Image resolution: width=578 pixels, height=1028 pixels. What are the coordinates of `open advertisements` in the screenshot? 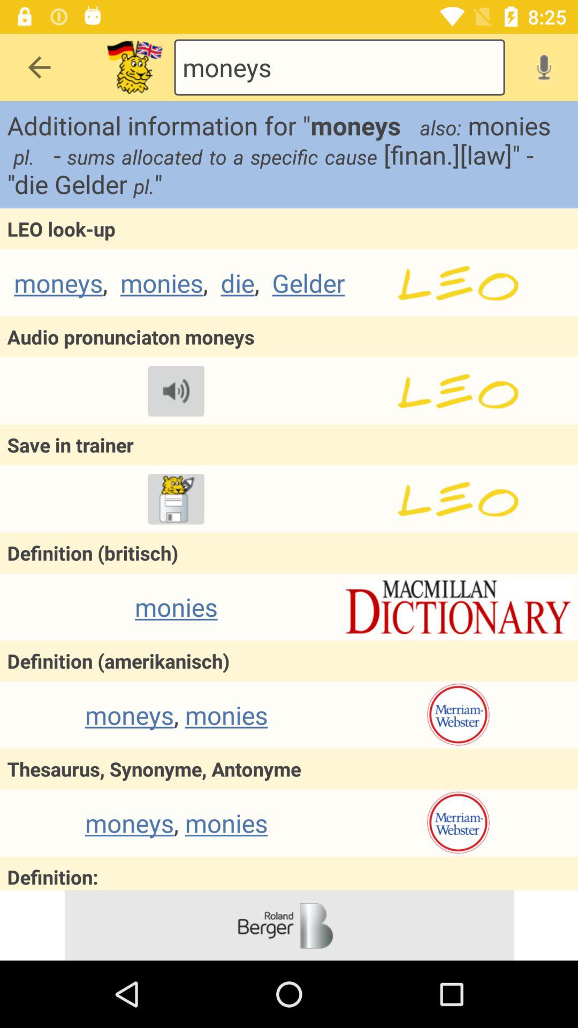 It's located at (289, 925).